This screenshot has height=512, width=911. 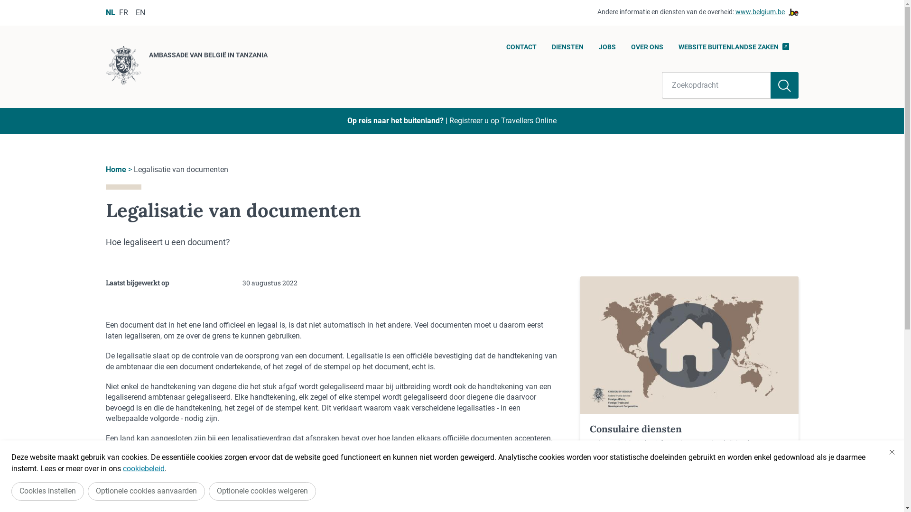 What do you see at coordinates (716, 85) in the screenshot?
I see `Zoekopdracht` at bounding box center [716, 85].